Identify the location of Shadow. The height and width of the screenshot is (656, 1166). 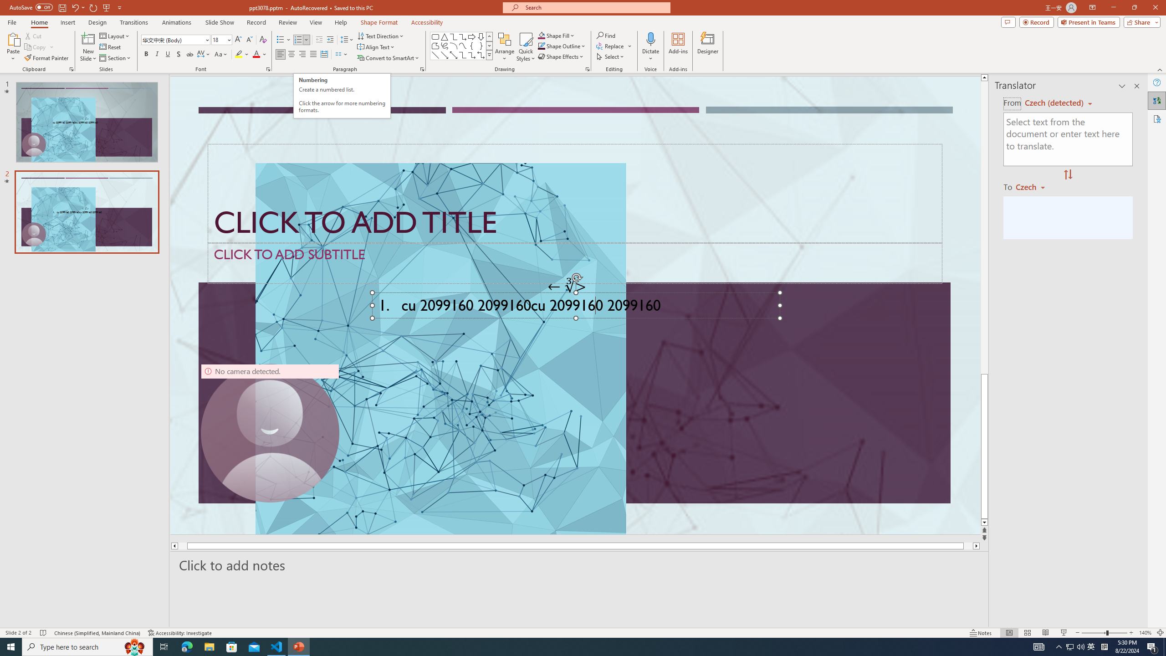
(179, 55).